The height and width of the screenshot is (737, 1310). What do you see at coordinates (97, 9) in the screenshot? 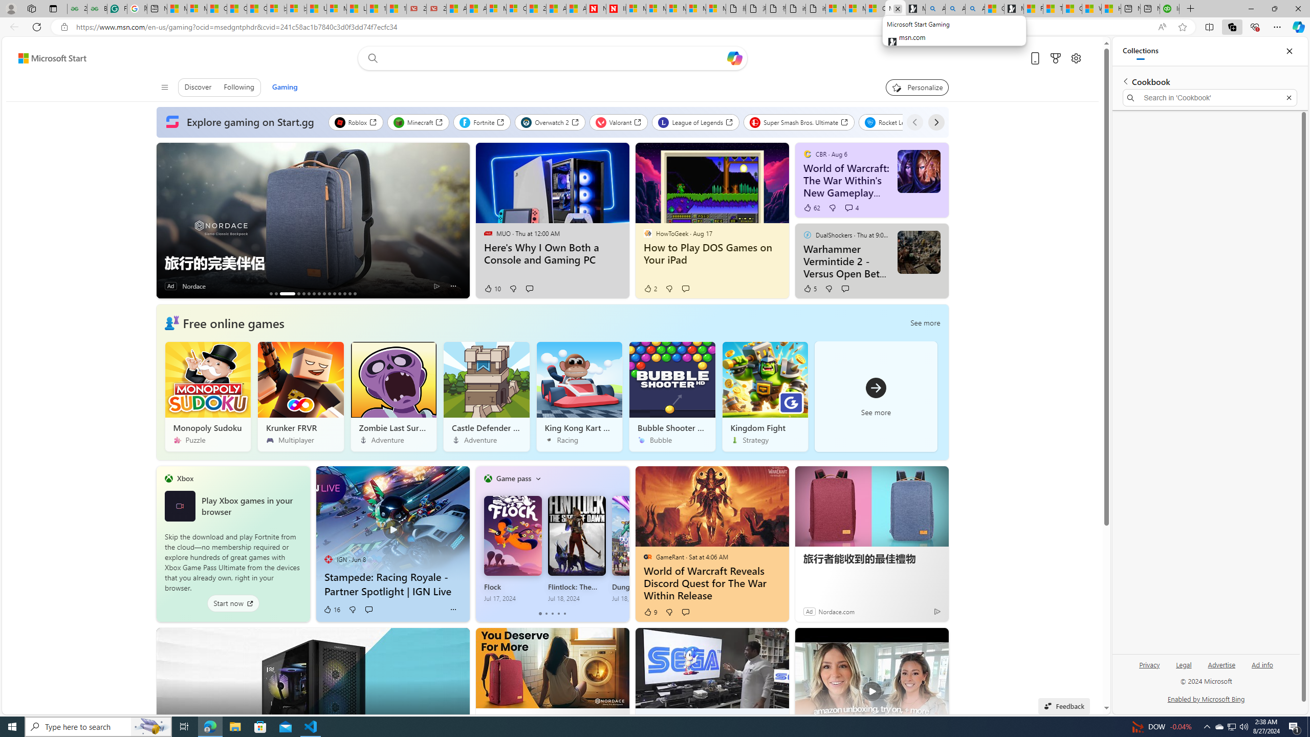
I see `Best SSL Certificates Provider in India - GeeksforGeeks` at bounding box center [97, 9].